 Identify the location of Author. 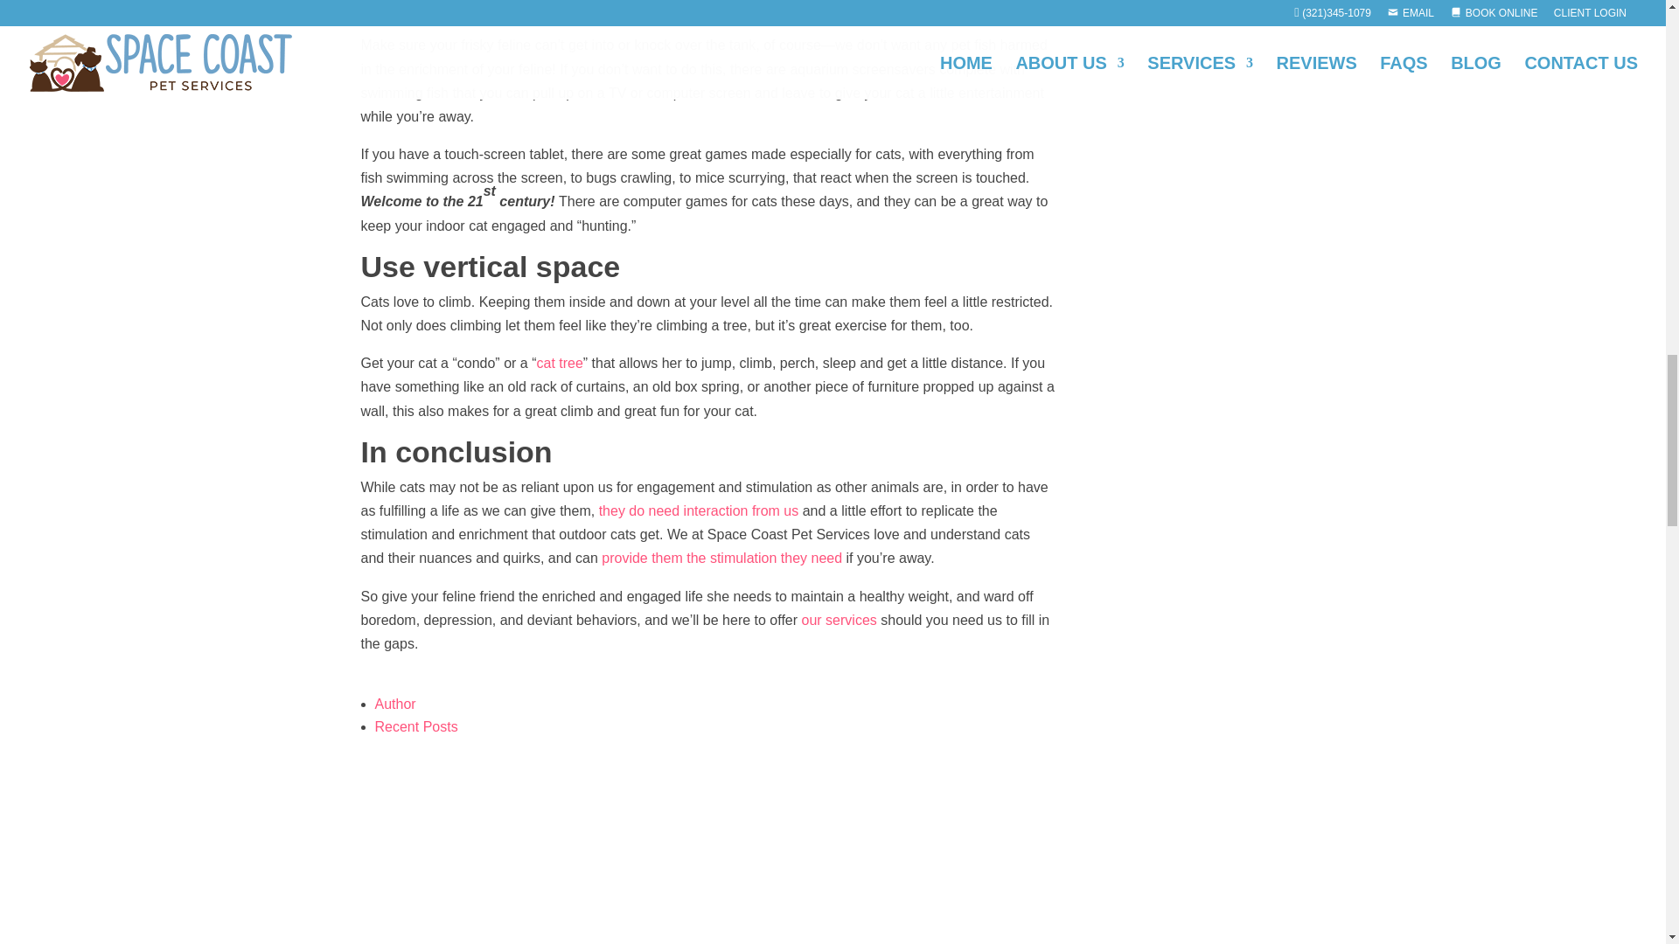
(394, 705).